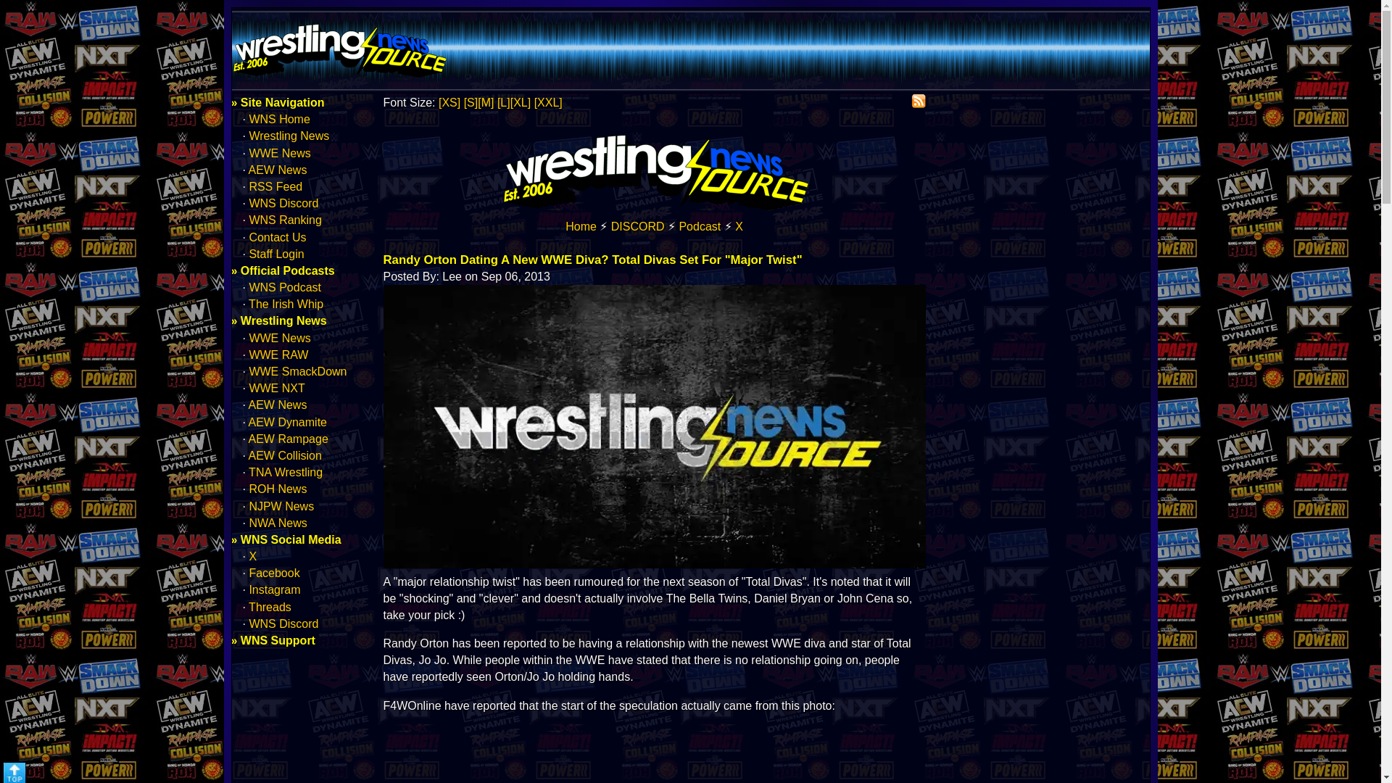  I want to click on WNS Discord, so click(283, 203).